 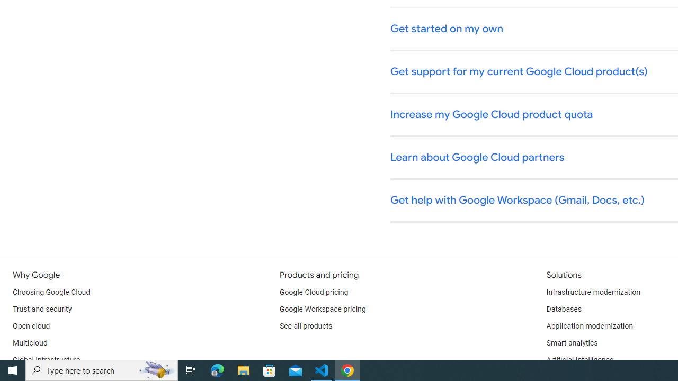 What do you see at coordinates (572, 343) in the screenshot?
I see `Smart analytics` at bounding box center [572, 343].